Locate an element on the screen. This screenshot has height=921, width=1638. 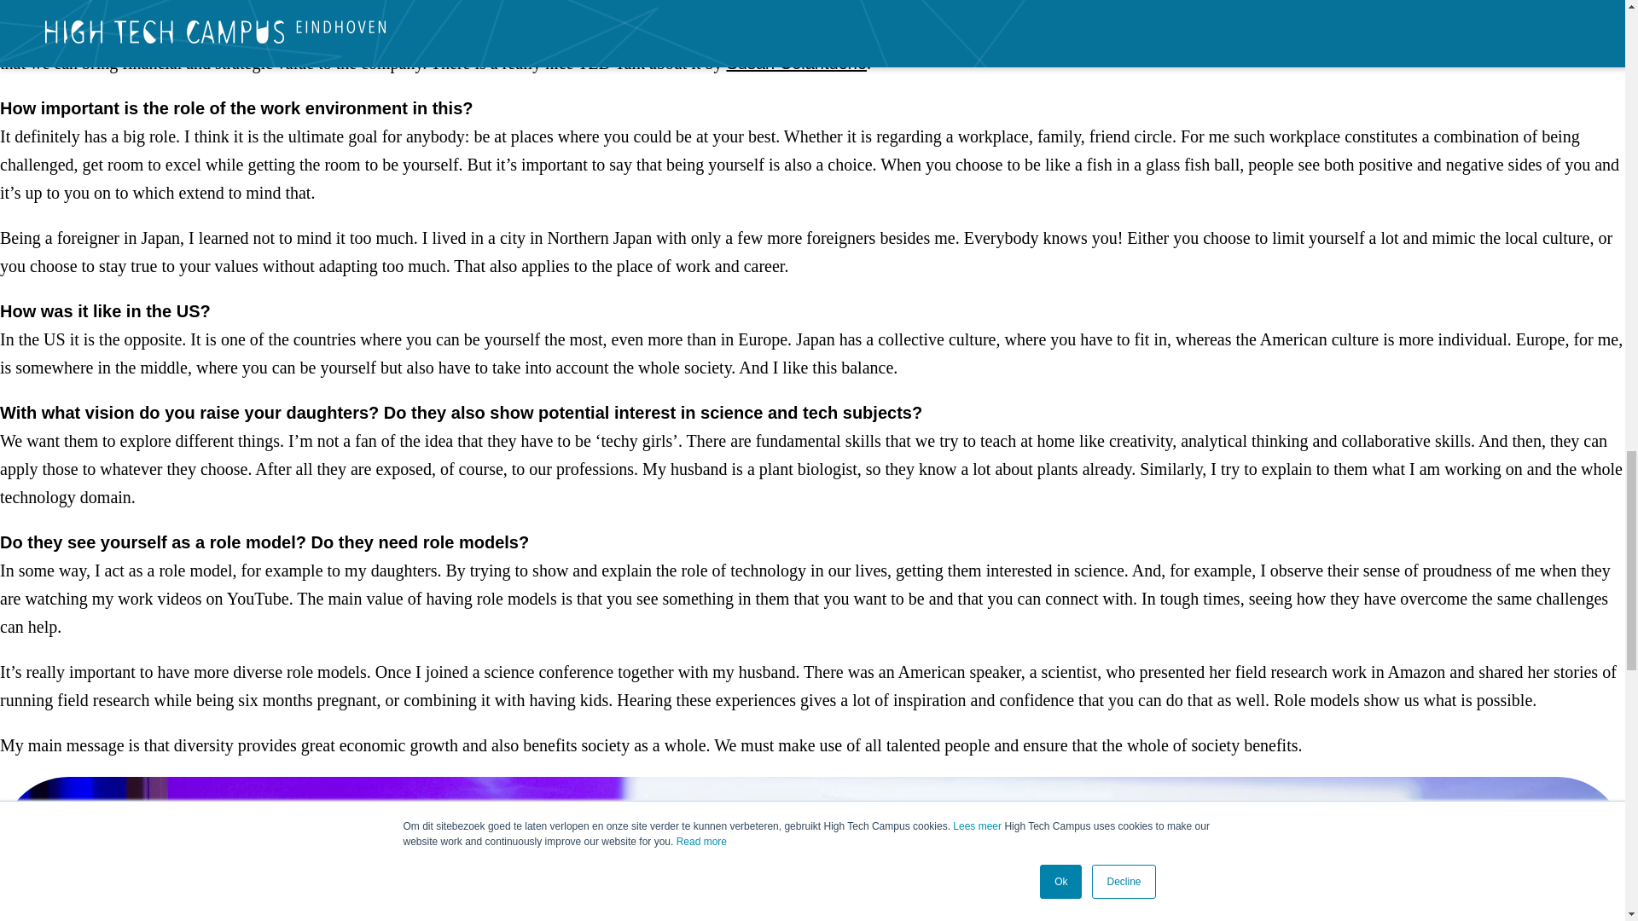
Susan Colantuono is located at coordinates (795, 63).